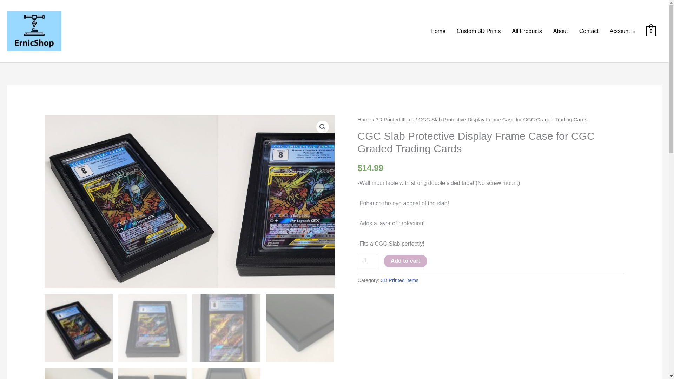 The image size is (674, 379). What do you see at coordinates (588, 31) in the screenshot?
I see `Contact` at bounding box center [588, 31].